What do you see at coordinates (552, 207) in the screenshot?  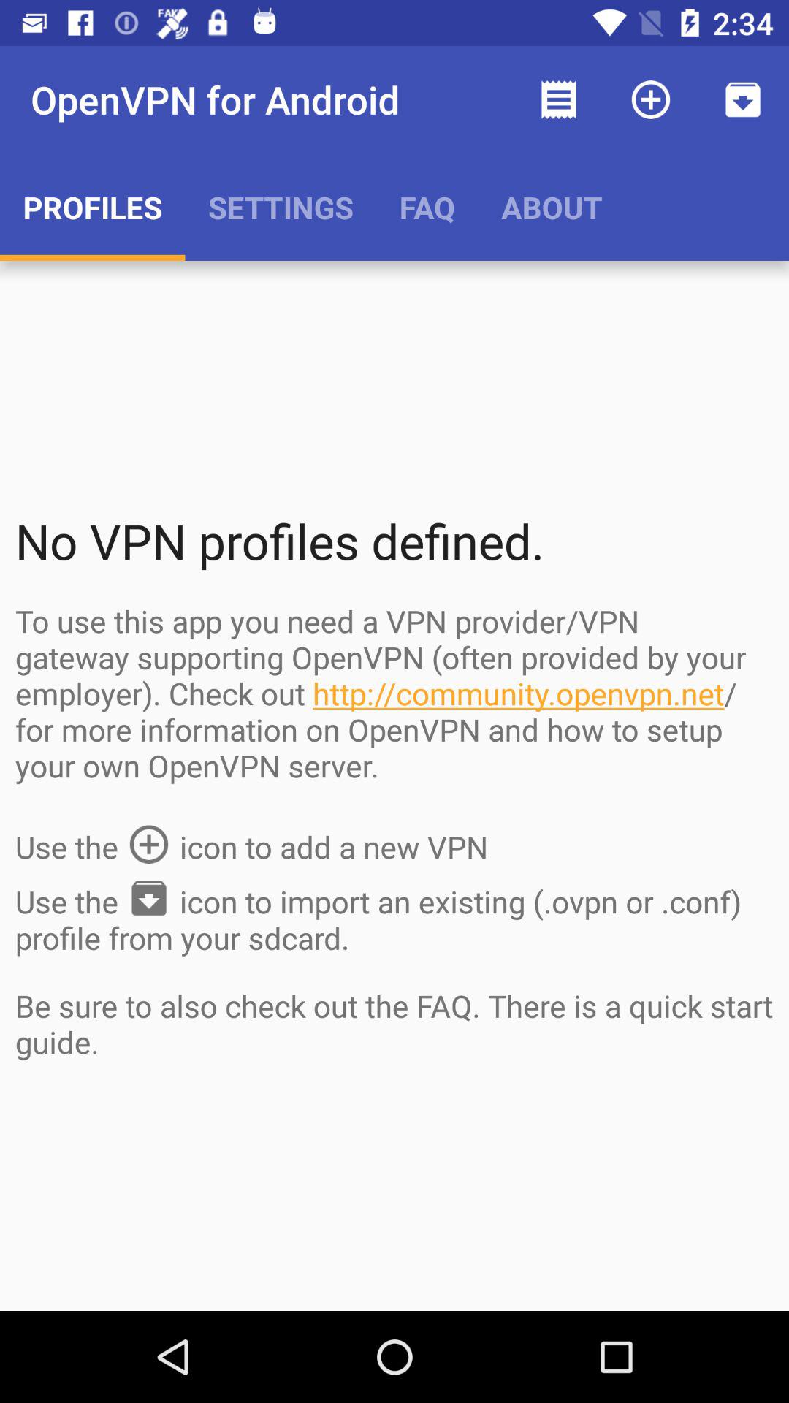 I see `open item next to faq app` at bounding box center [552, 207].